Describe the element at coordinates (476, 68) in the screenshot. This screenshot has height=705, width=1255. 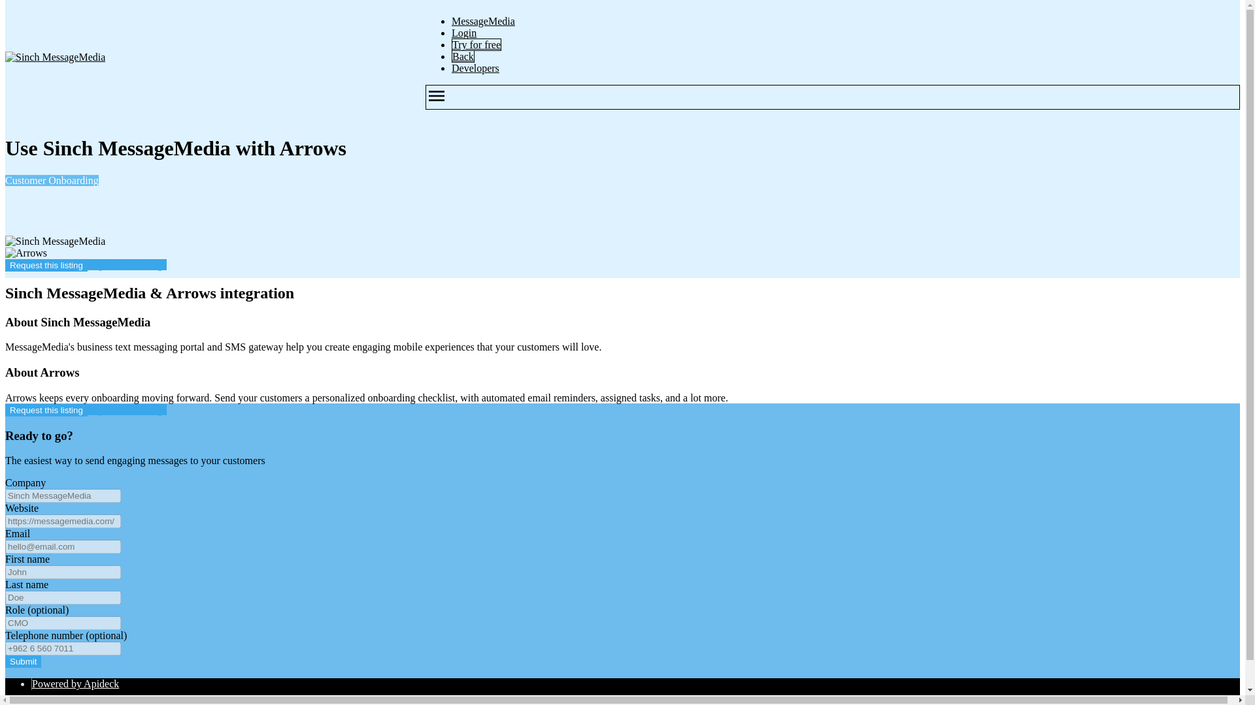
I see `Developers` at that location.